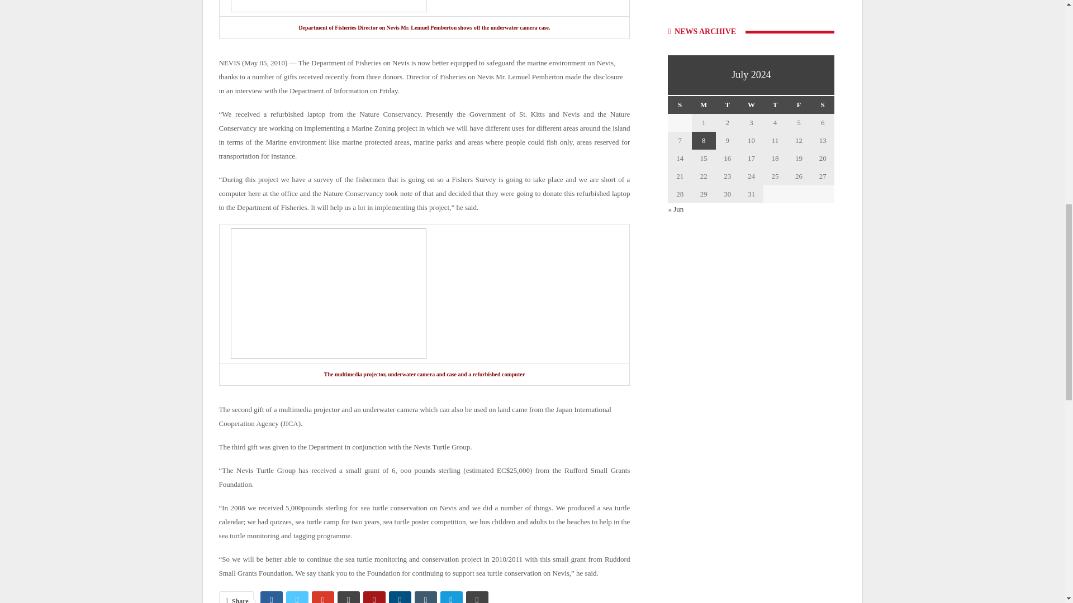 Image resolution: width=1073 pixels, height=603 pixels. Describe the element at coordinates (704, 105) in the screenshot. I see `Monday` at that location.